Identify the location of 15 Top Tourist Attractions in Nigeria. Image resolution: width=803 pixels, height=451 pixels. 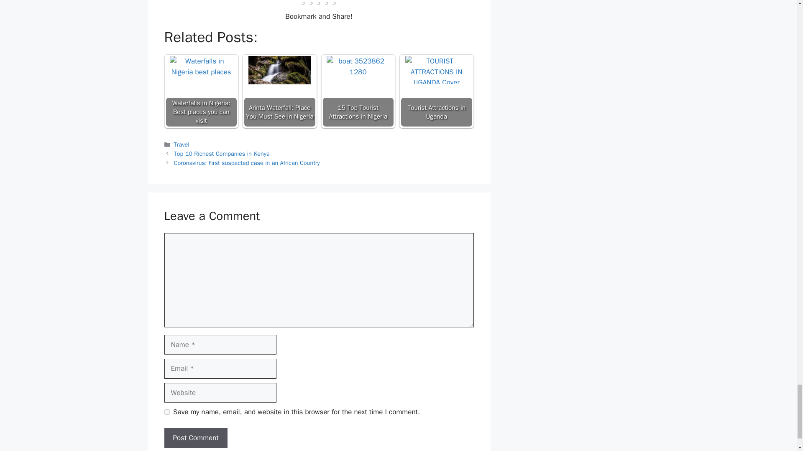
(358, 73).